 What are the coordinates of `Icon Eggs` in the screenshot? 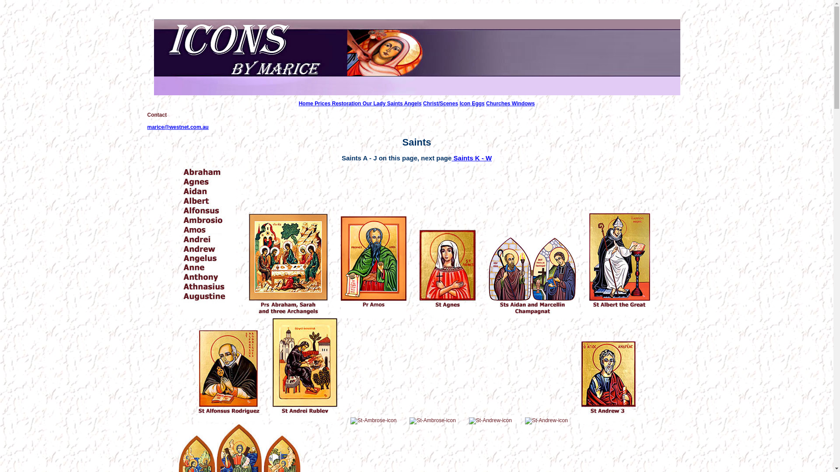 It's located at (472, 104).